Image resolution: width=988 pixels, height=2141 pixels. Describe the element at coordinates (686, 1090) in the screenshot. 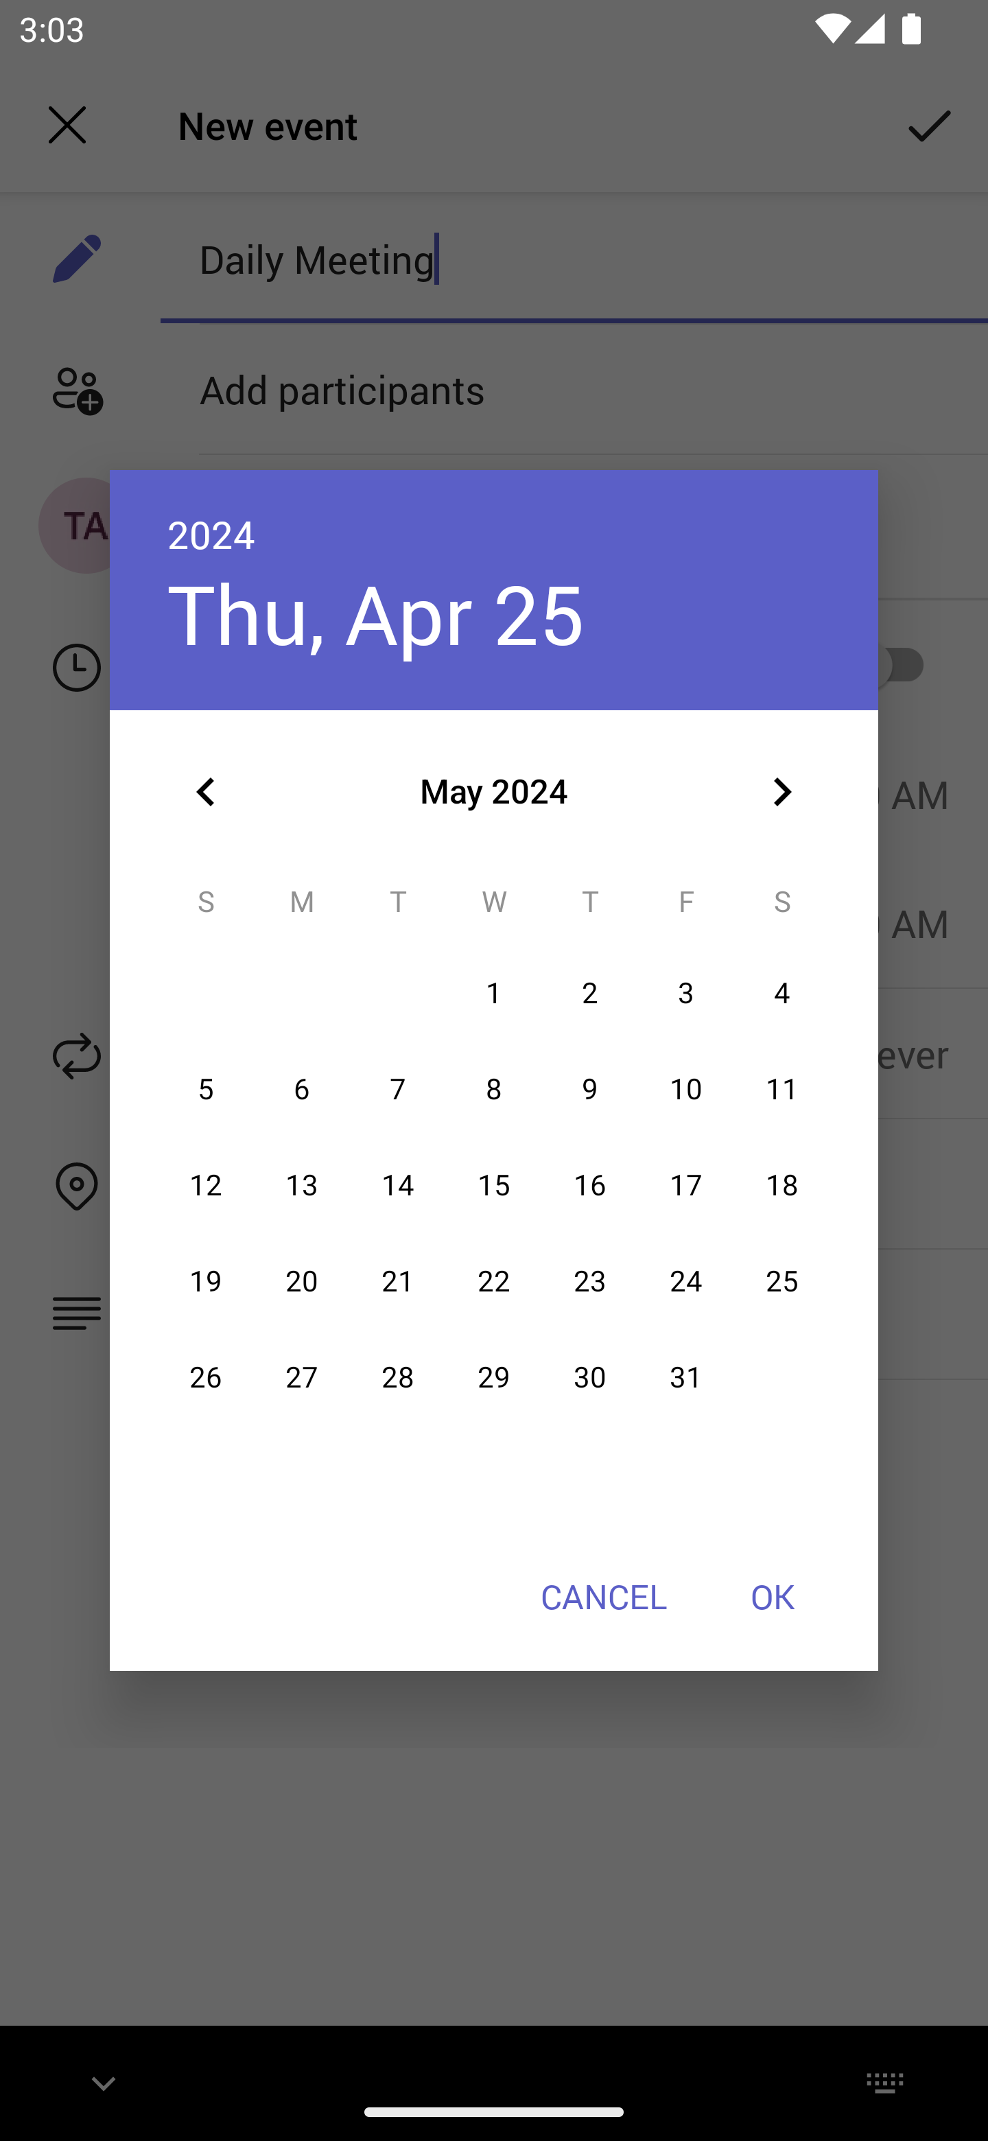

I see `10 10 May 2024` at that location.